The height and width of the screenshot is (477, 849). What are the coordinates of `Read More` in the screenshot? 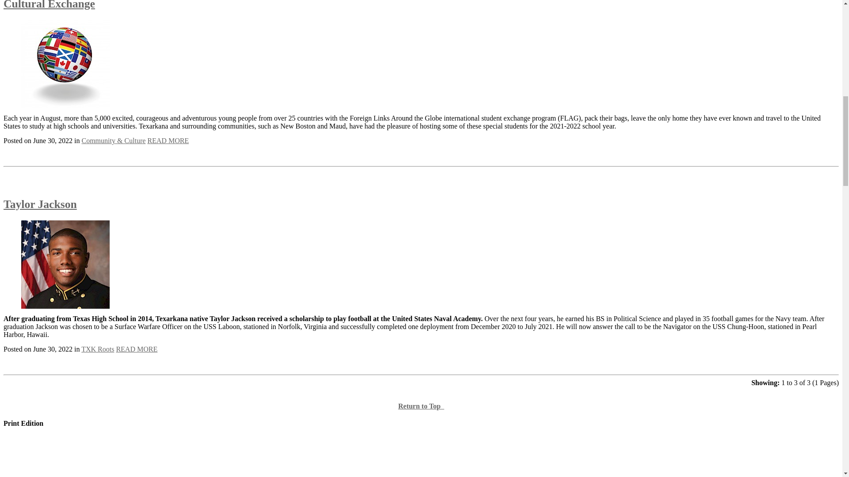 It's located at (168, 140).